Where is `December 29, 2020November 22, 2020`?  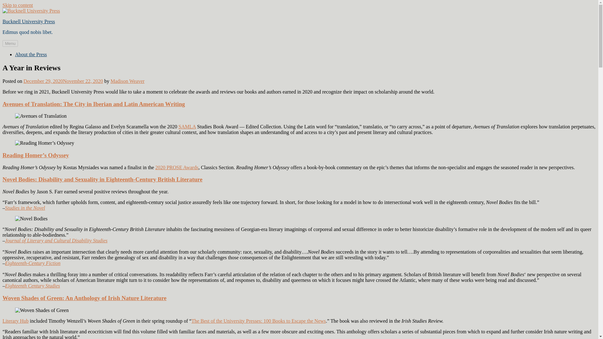 December 29, 2020November 22, 2020 is located at coordinates (63, 81).